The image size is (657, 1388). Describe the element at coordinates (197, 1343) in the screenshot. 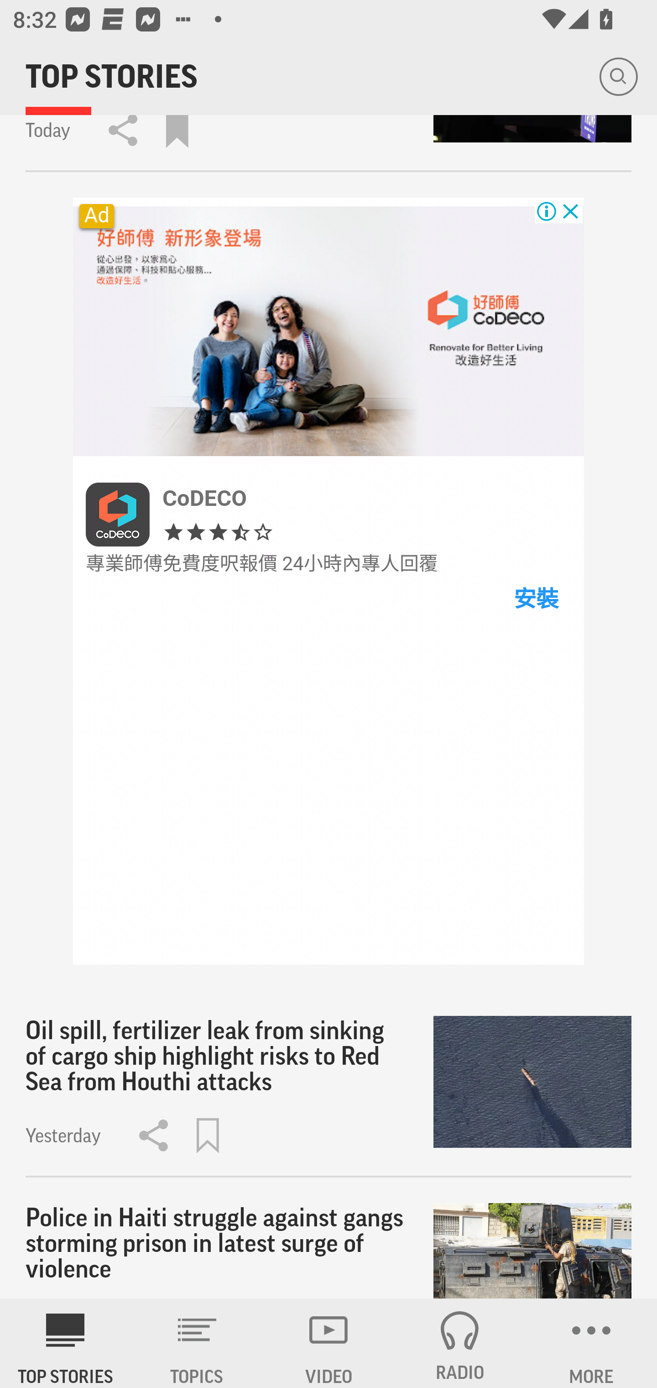

I see `TOPICS` at that location.